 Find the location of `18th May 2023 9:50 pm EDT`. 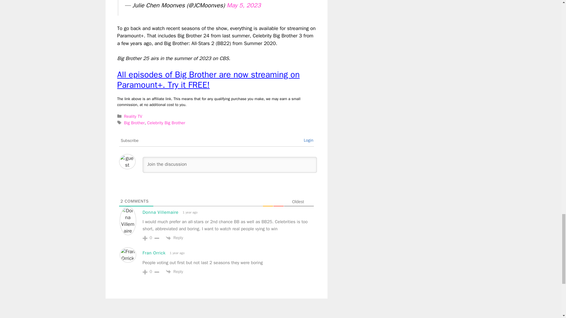

18th May 2023 9:50 pm EDT is located at coordinates (189, 212).